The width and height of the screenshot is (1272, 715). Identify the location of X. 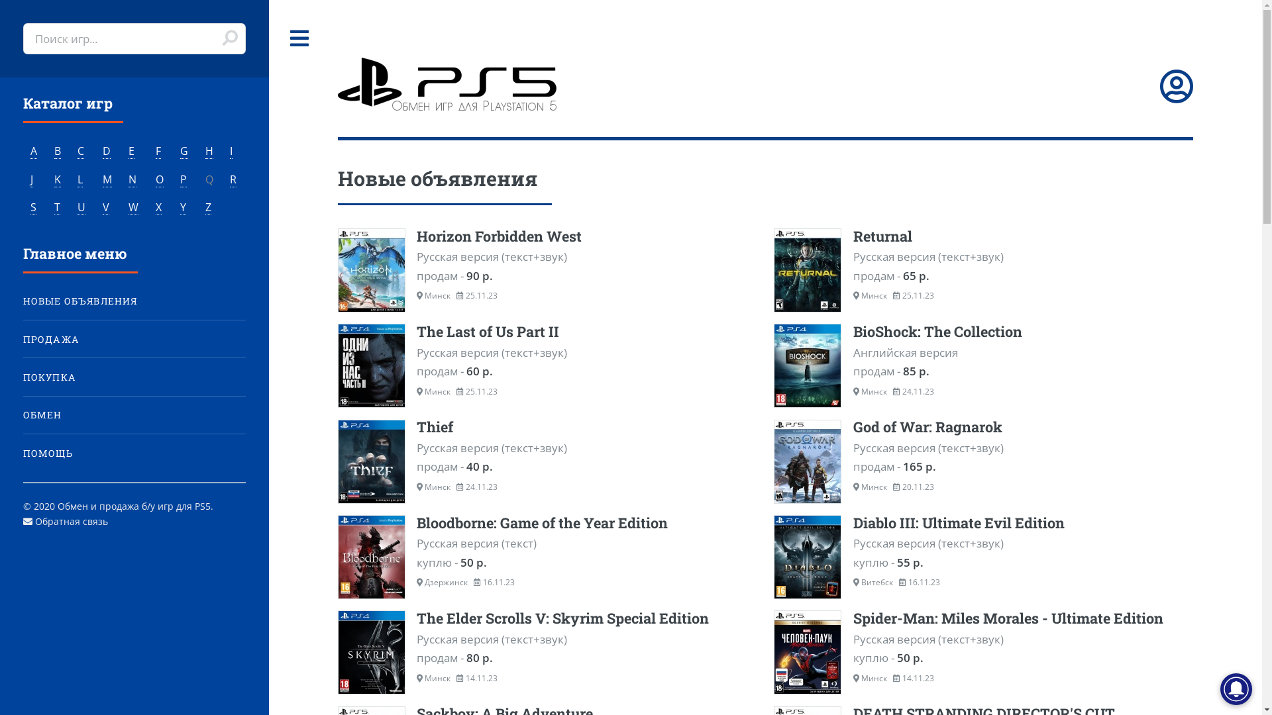
(159, 208).